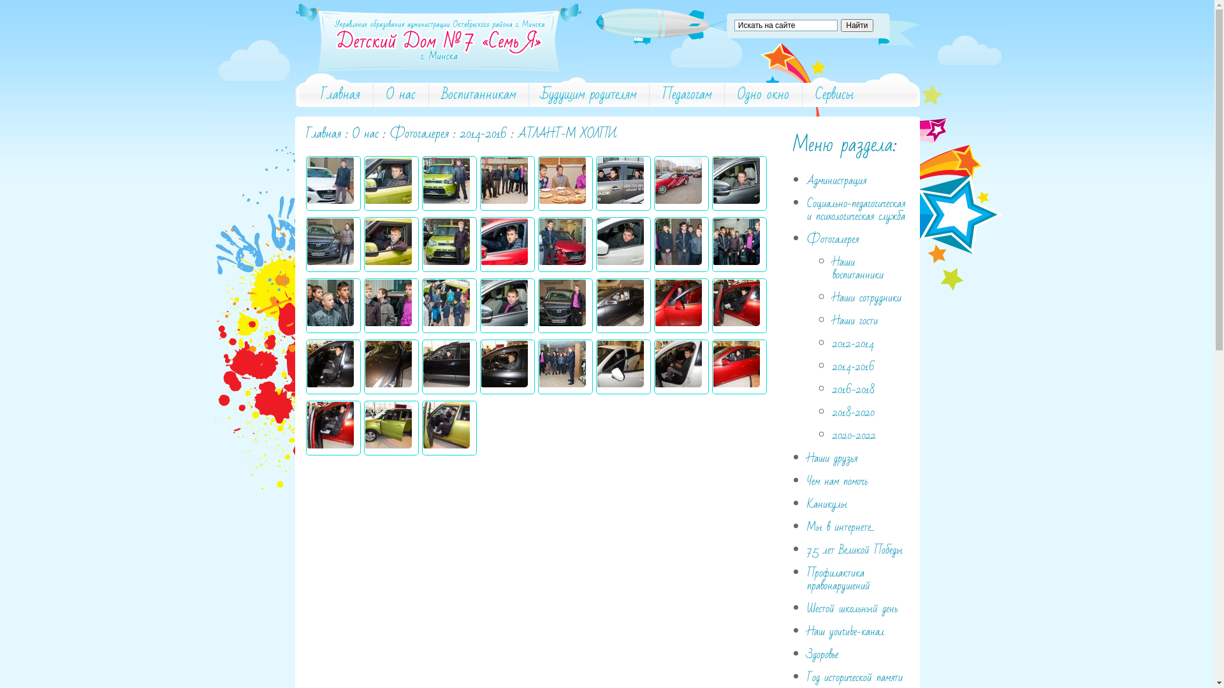 This screenshot has width=1224, height=688. What do you see at coordinates (854, 367) in the screenshot?
I see `2014-2016` at bounding box center [854, 367].